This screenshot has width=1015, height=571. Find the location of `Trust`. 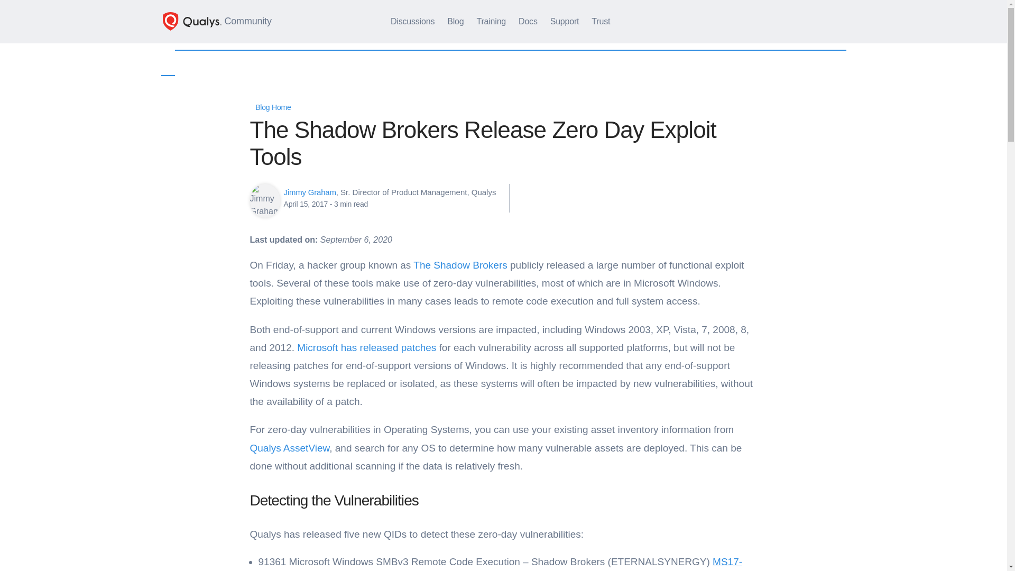

Trust is located at coordinates (601, 21).